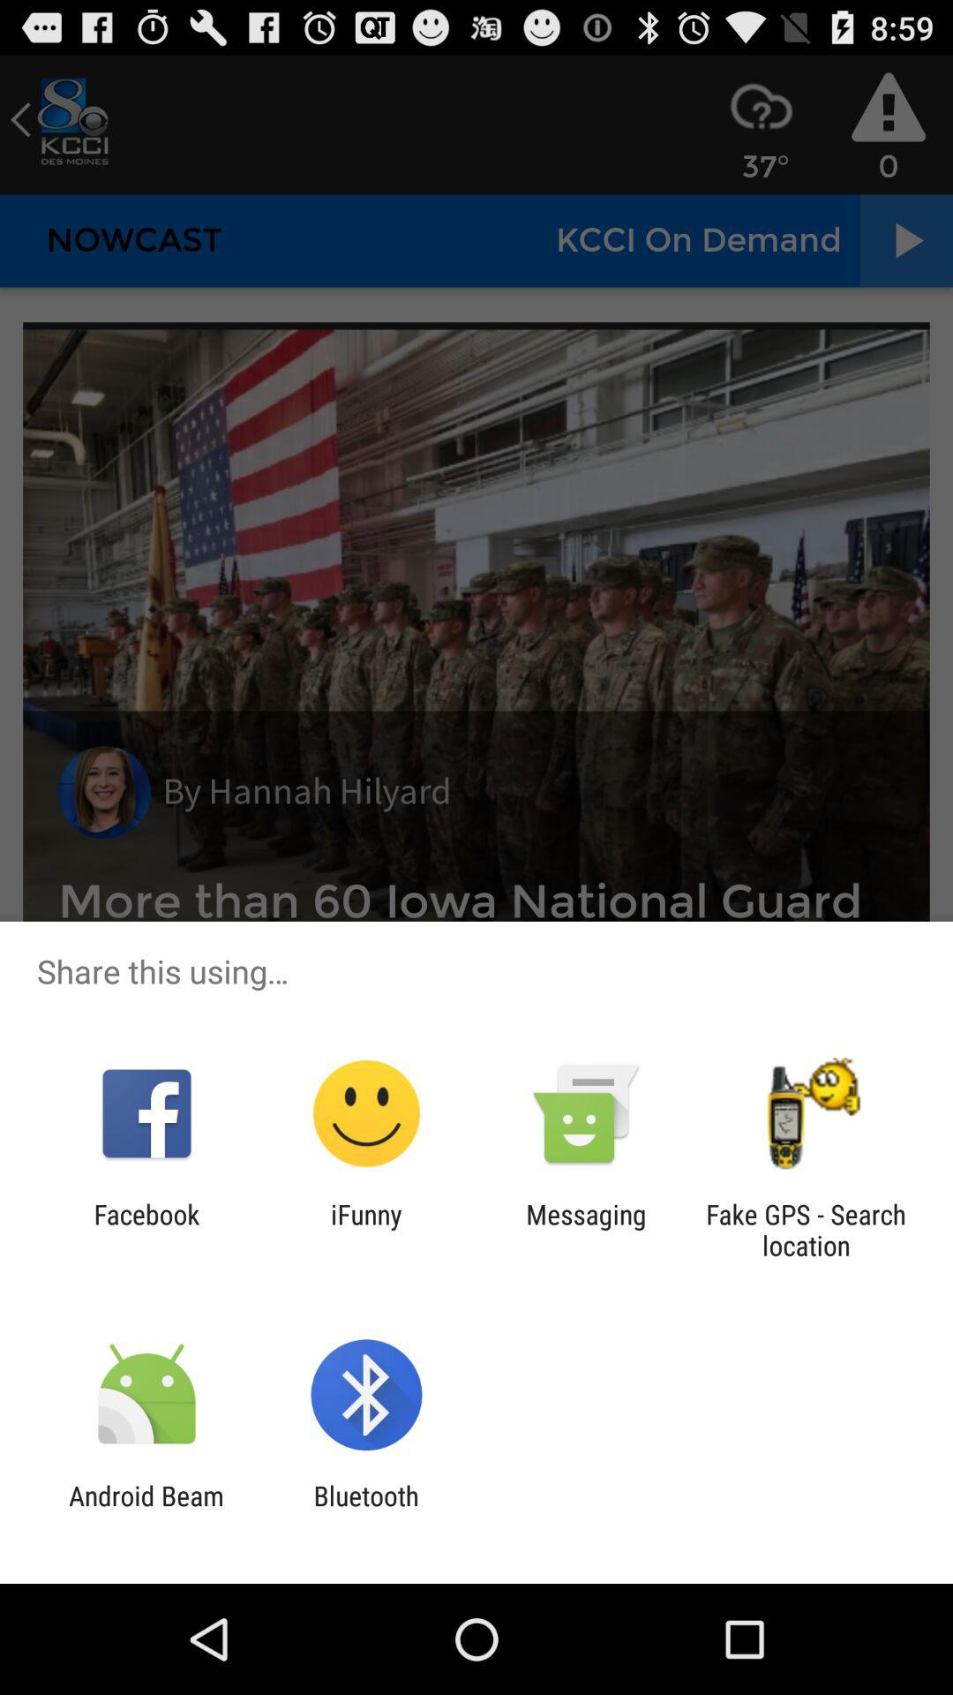  Describe the element at coordinates (586, 1230) in the screenshot. I see `select the icon to the left of the fake gps search app` at that location.